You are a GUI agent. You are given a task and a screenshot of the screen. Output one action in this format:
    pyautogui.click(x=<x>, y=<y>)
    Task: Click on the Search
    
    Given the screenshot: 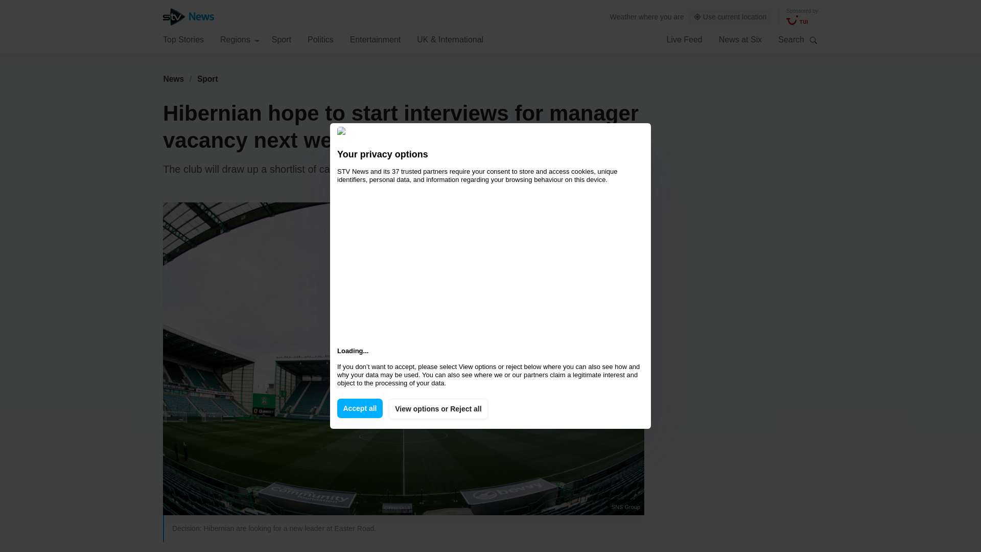 What is the action you would take?
    pyautogui.click(x=813, y=40)
    